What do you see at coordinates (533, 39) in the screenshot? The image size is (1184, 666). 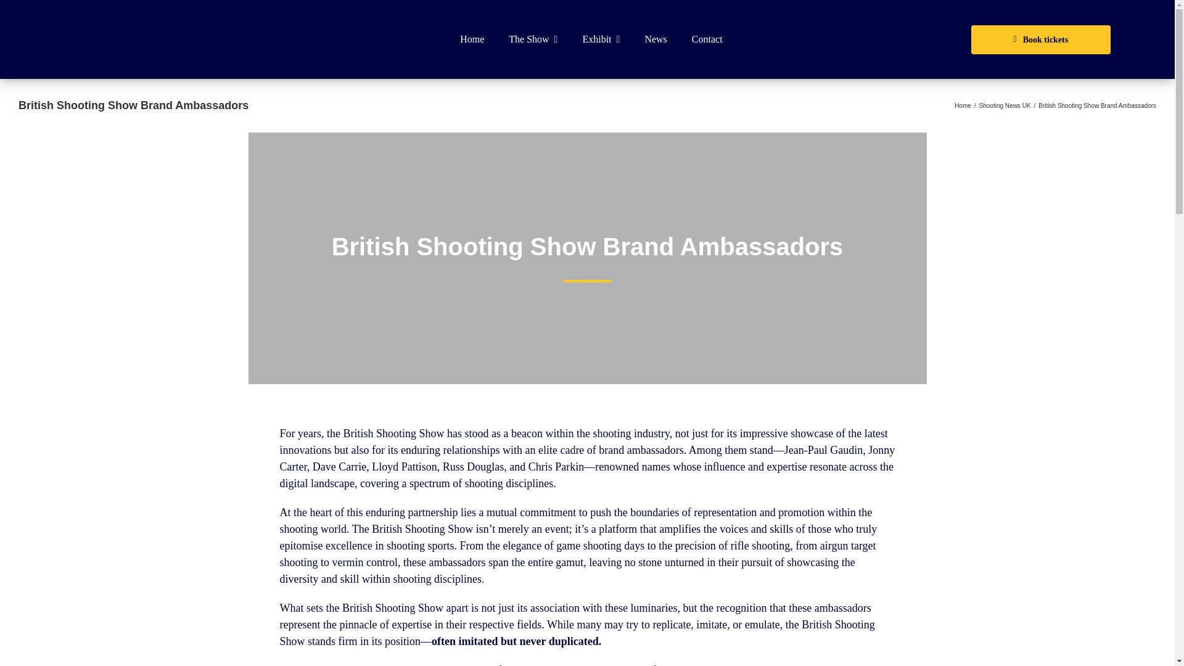 I see `The Show` at bounding box center [533, 39].